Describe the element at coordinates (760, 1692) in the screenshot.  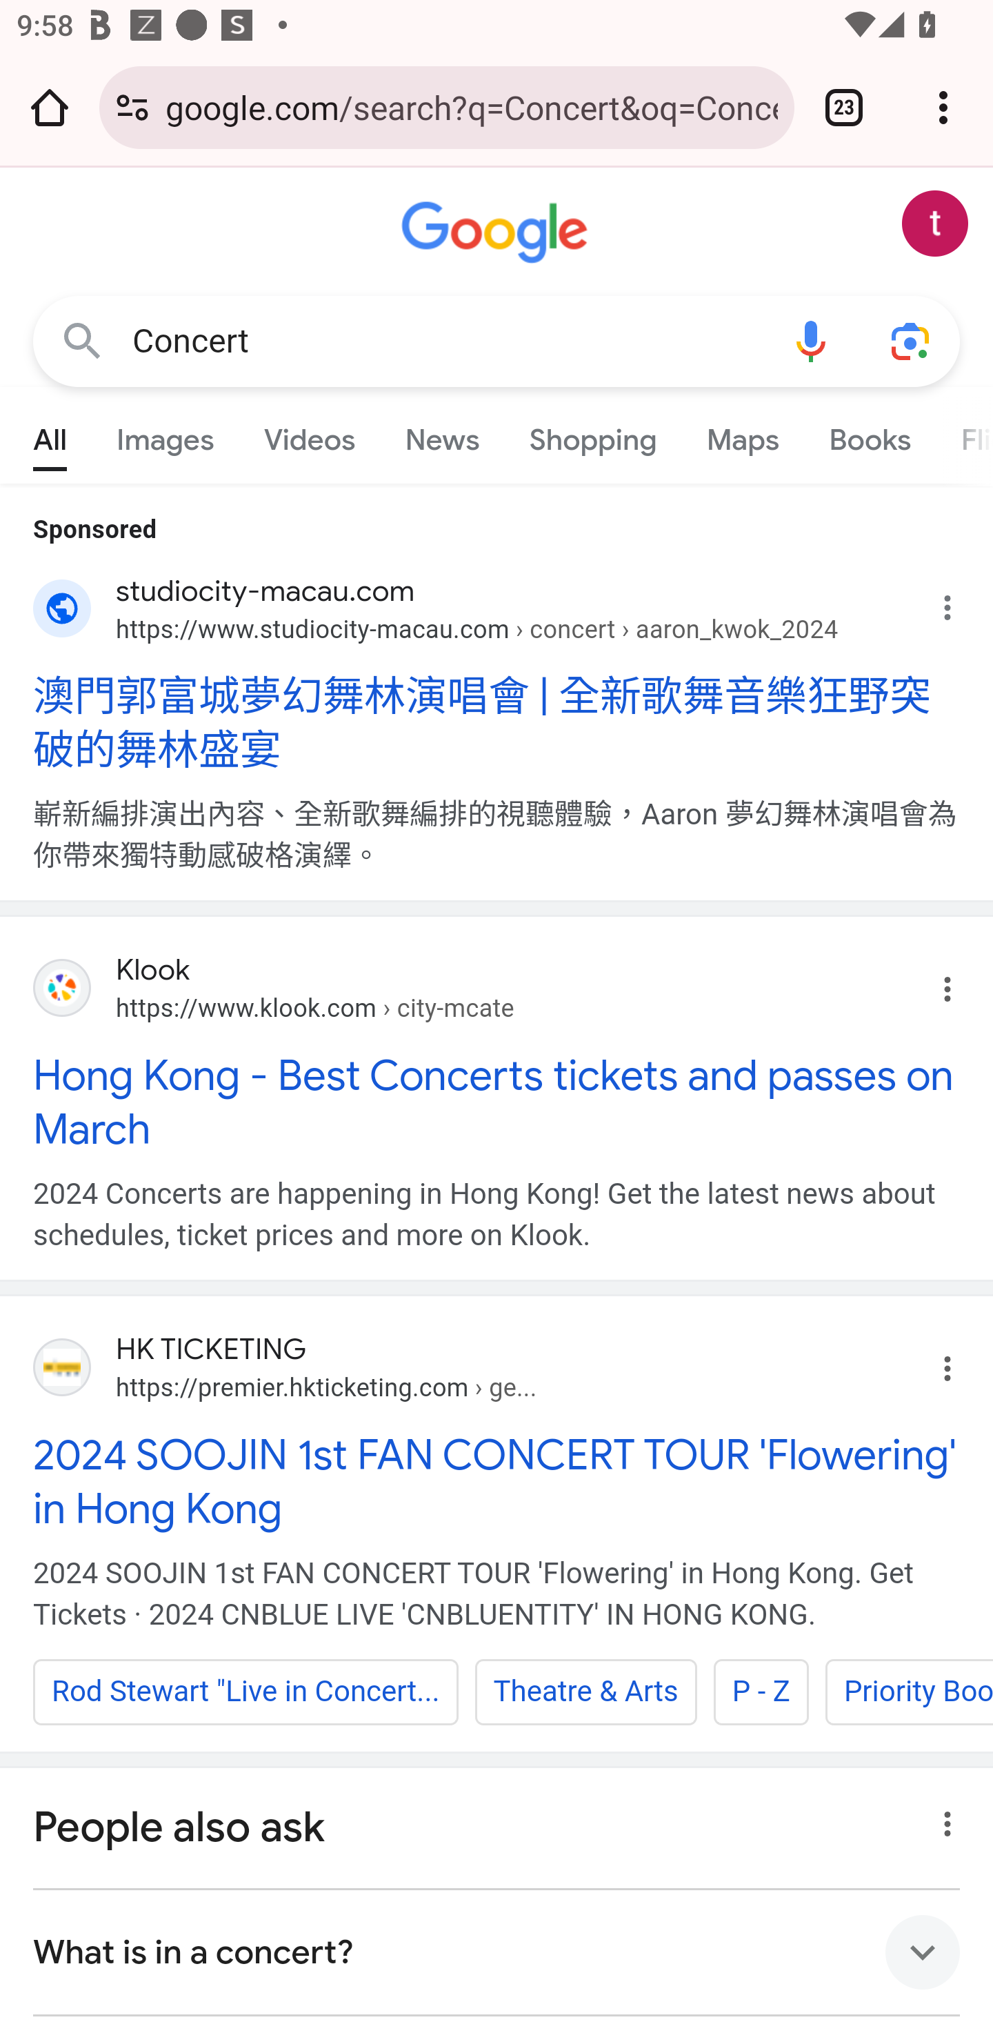
I see `P - Z` at that location.